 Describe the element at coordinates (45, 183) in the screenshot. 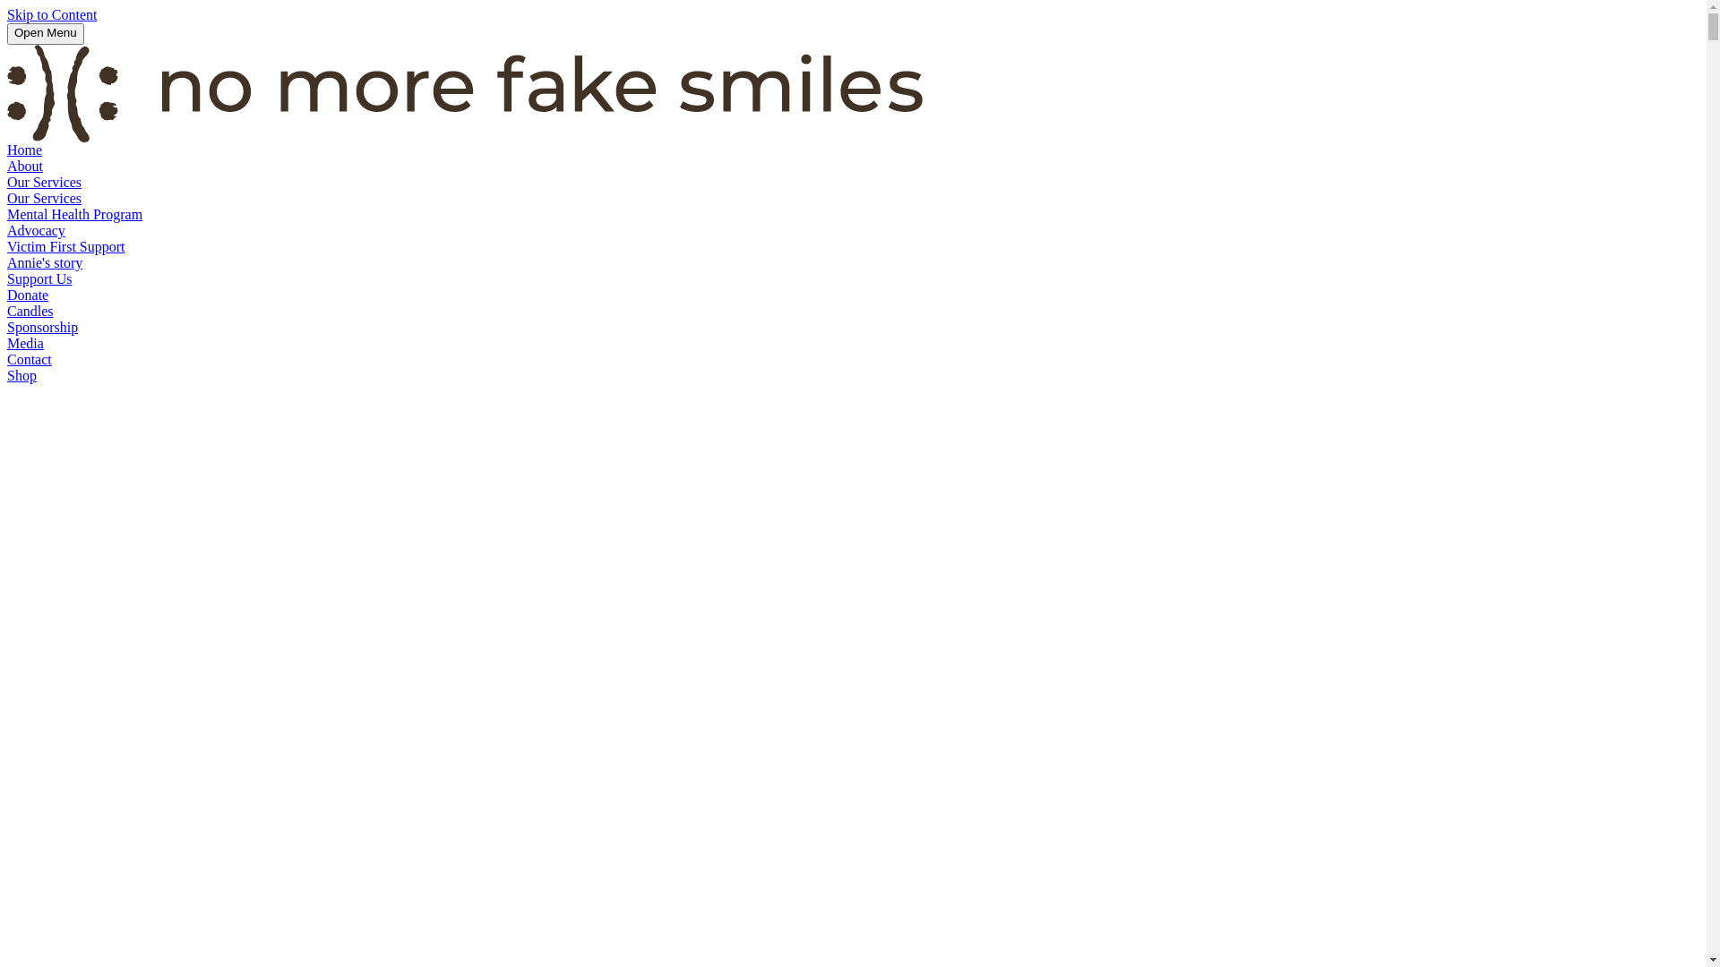

I see `Our Services` at that location.